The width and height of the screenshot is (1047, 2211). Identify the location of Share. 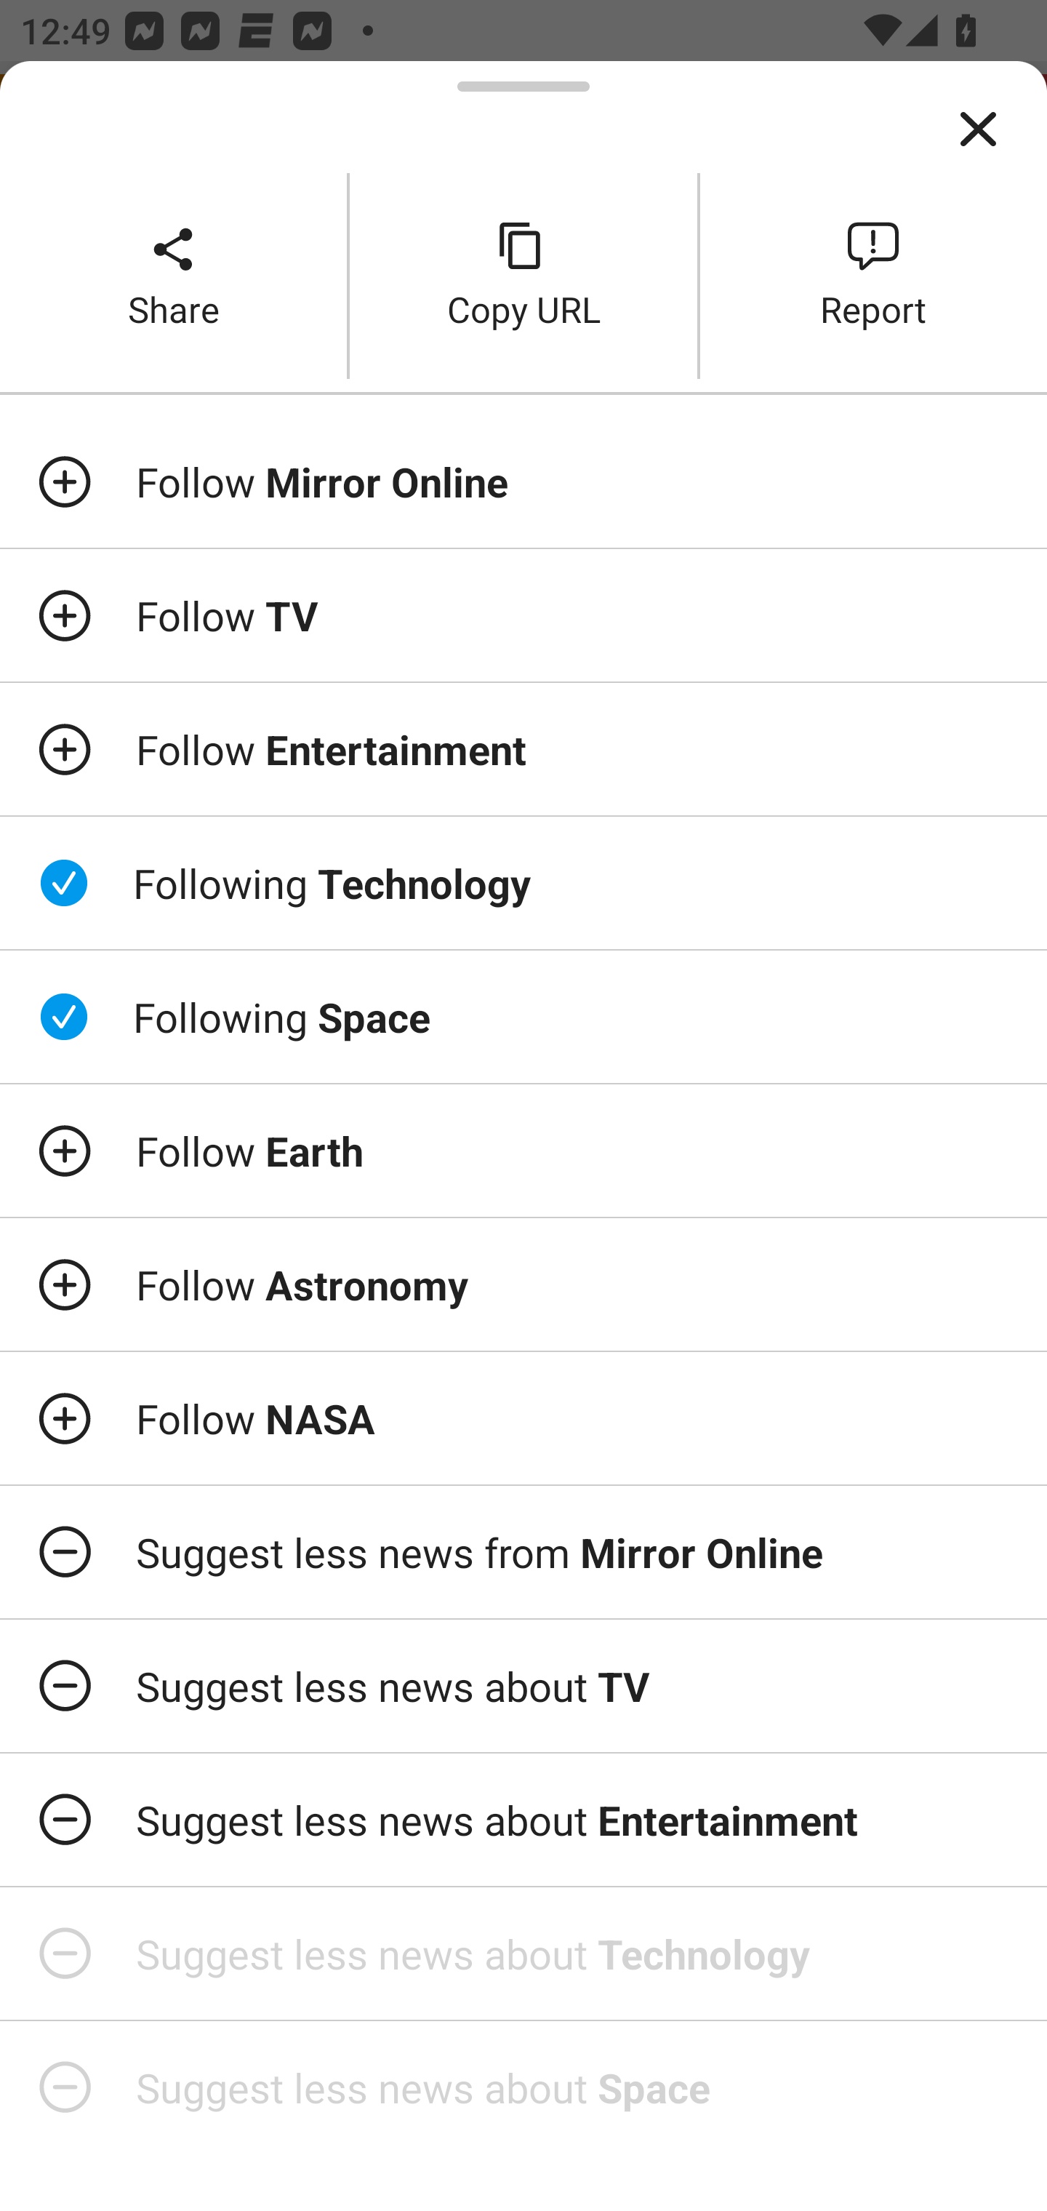
(173, 275).